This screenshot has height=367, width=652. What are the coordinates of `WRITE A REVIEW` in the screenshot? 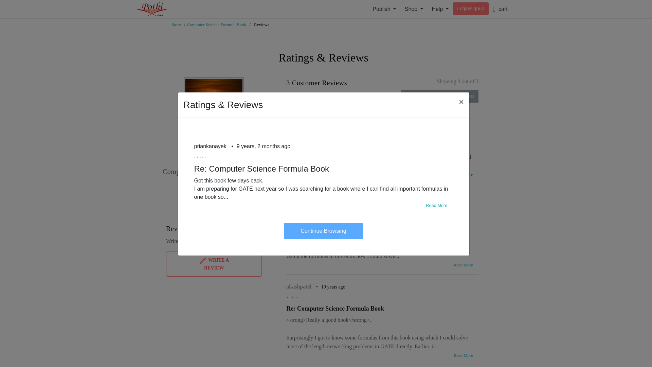 It's located at (214, 264).